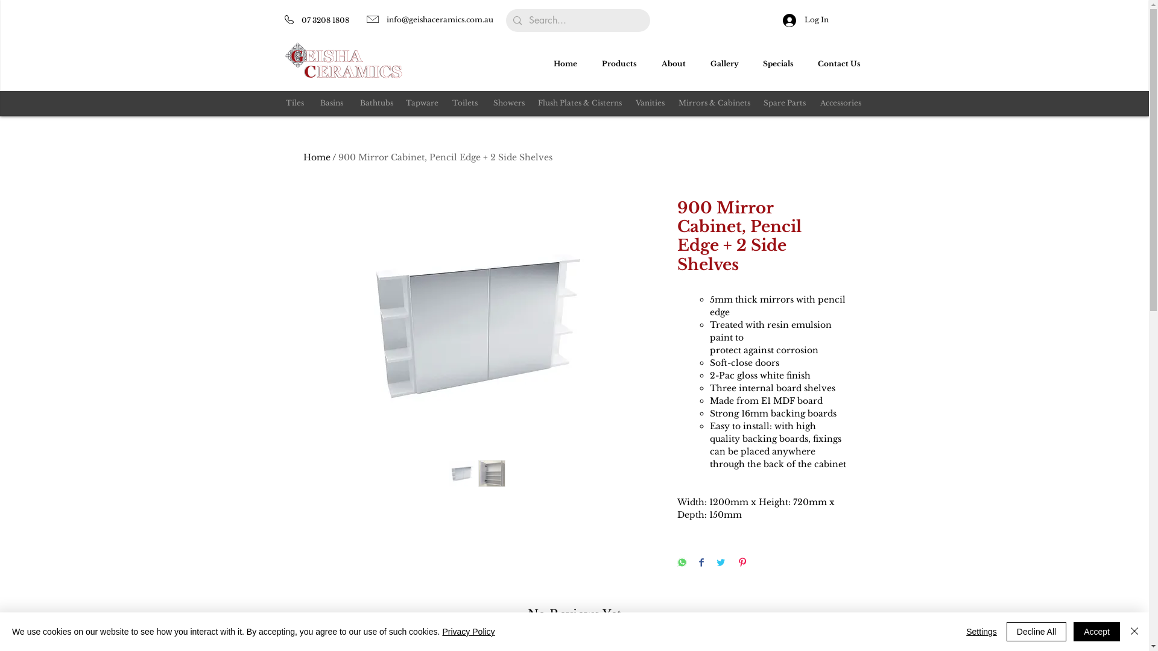 Image resolution: width=1158 pixels, height=651 pixels. What do you see at coordinates (465, 104) in the screenshot?
I see `Toilets` at bounding box center [465, 104].